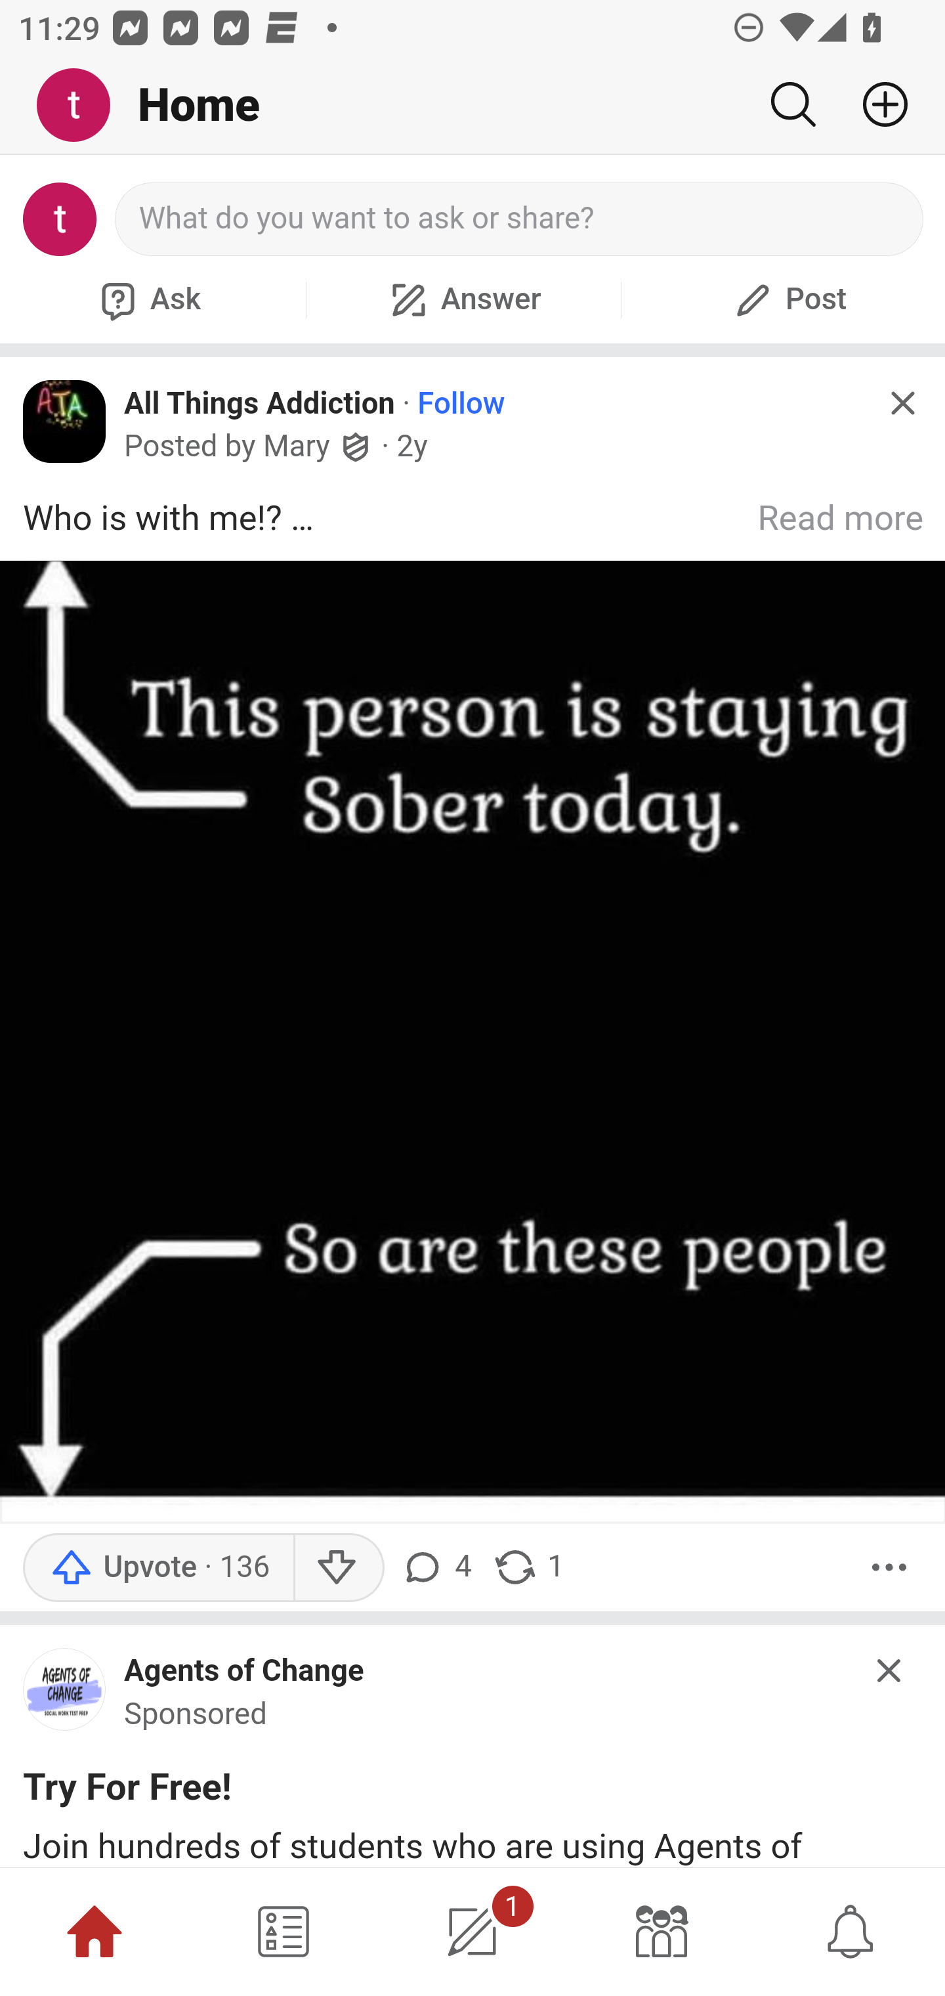 The width and height of the screenshot is (945, 1996). Describe the element at coordinates (65, 421) in the screenshot. I see `Icon for All Things Addiction` at that location.